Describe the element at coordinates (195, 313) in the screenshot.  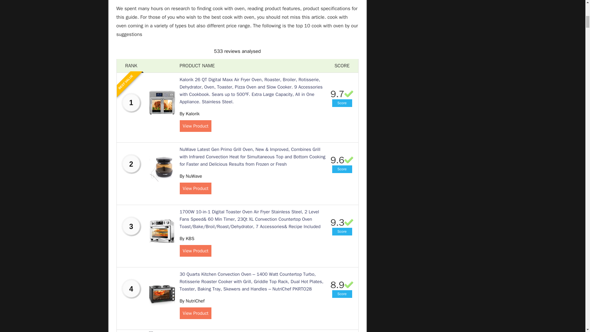
I see `View Product` at that location.